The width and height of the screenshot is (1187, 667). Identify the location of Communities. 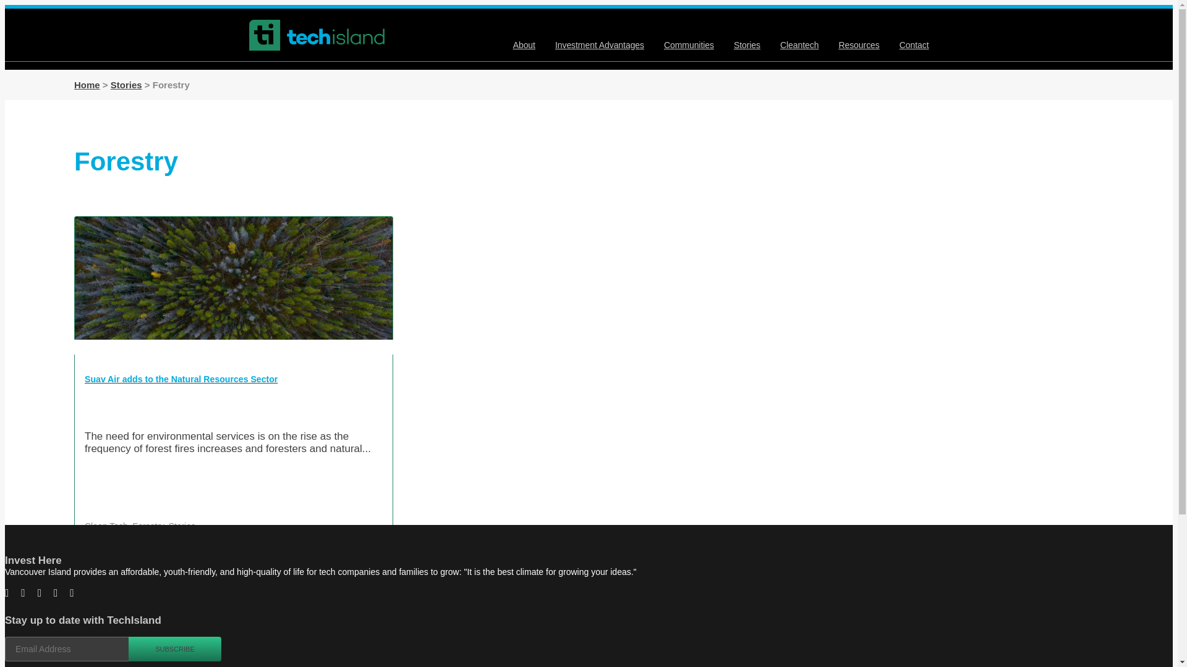
(689, 44).